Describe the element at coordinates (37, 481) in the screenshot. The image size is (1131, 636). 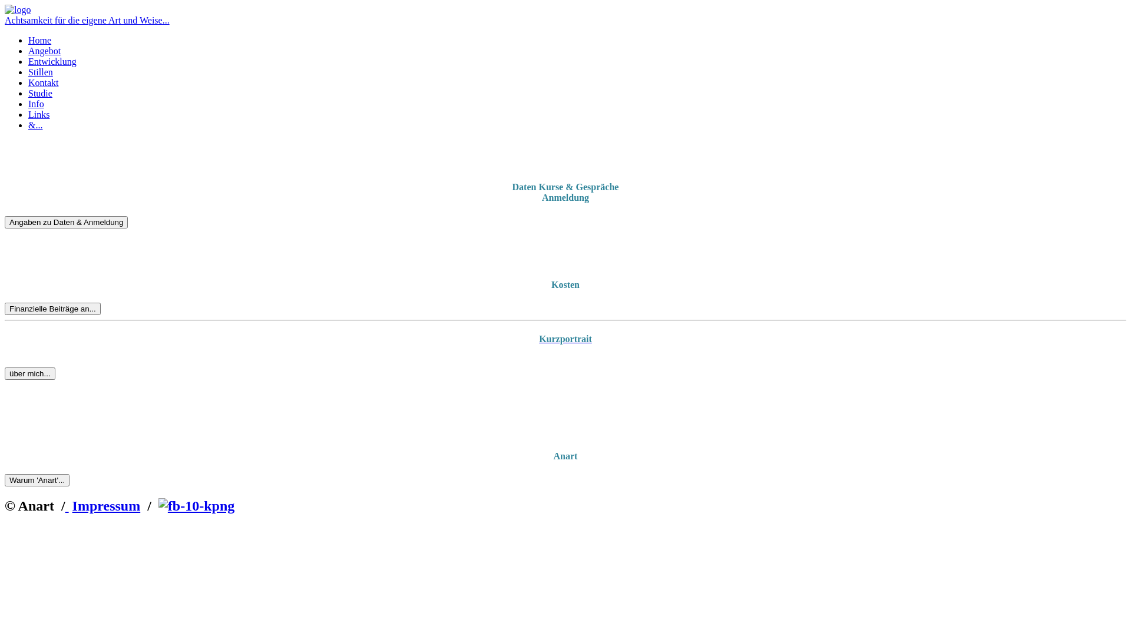
I see `Warum 'Anart'...` at that location.